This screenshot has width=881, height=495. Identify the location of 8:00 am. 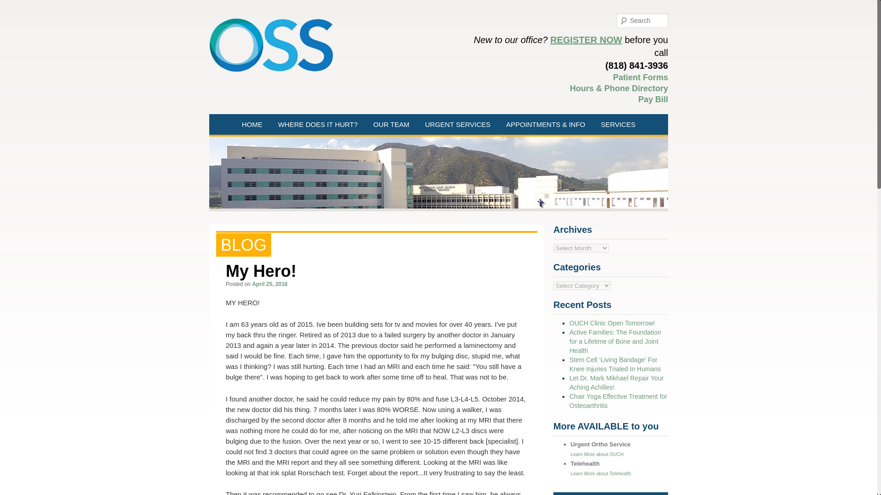
(269, 284).